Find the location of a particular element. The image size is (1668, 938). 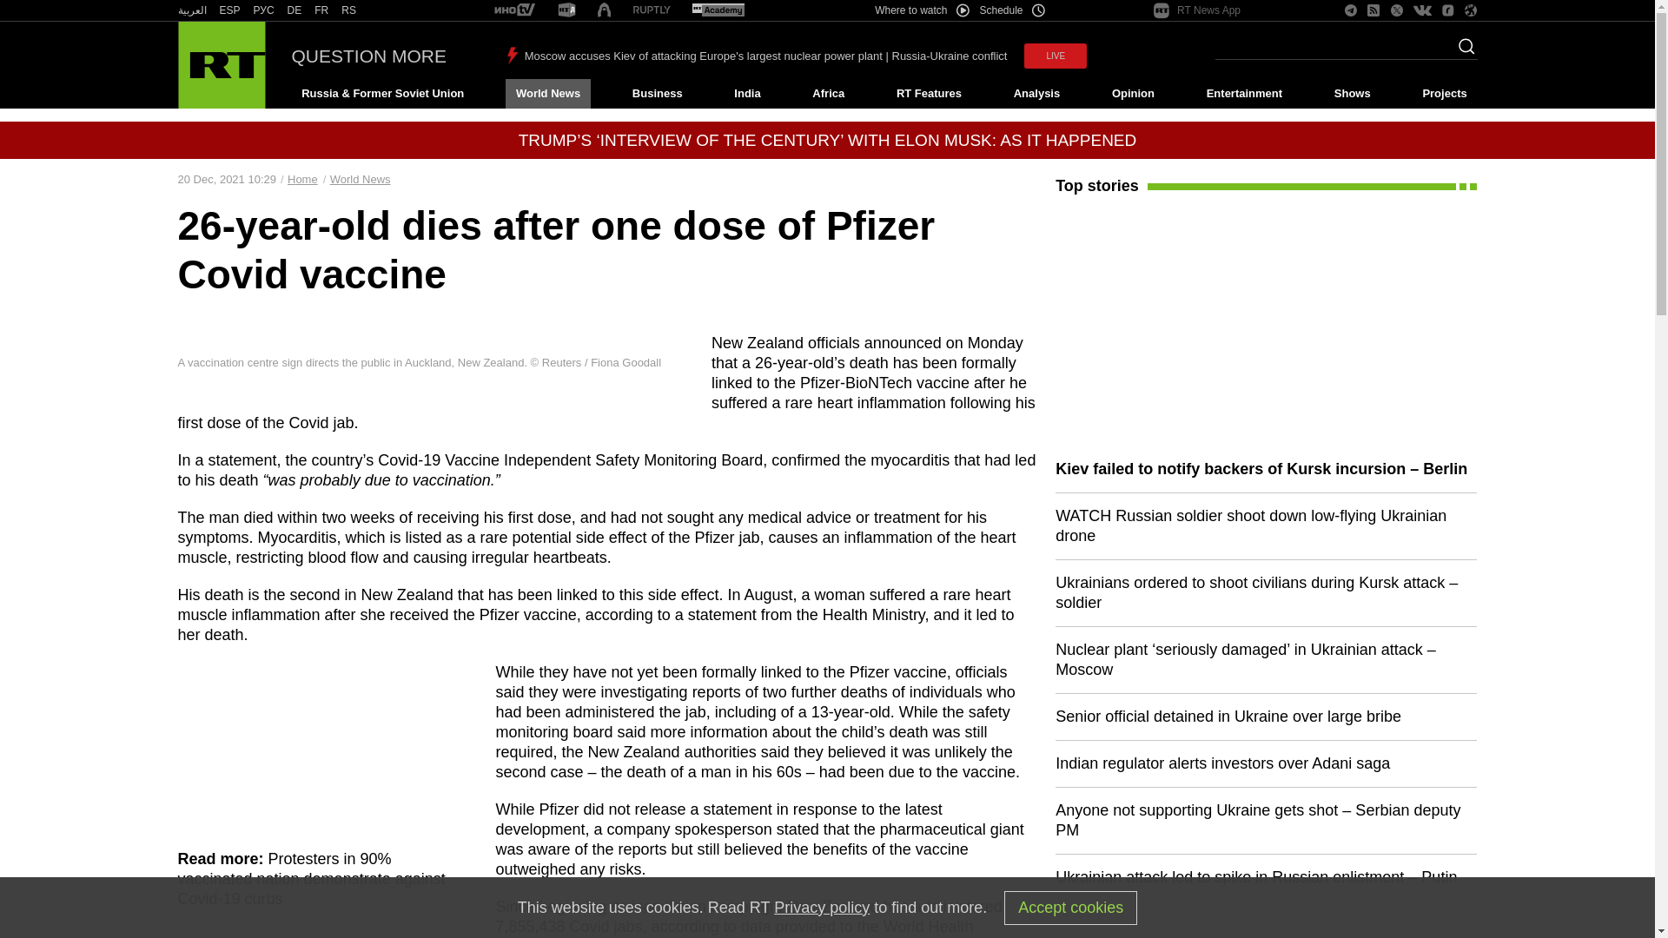

RT News App is located at coordinates (1197, 10).